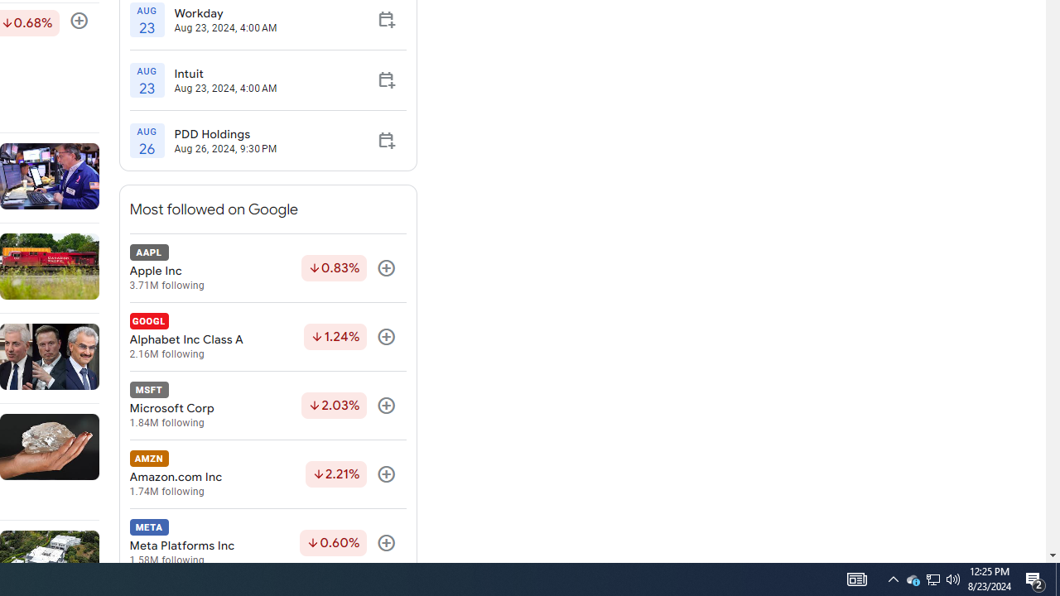  Describe the element at coordinates (225, 134) in the screenshot. I see `PDD Holdings` at that location.